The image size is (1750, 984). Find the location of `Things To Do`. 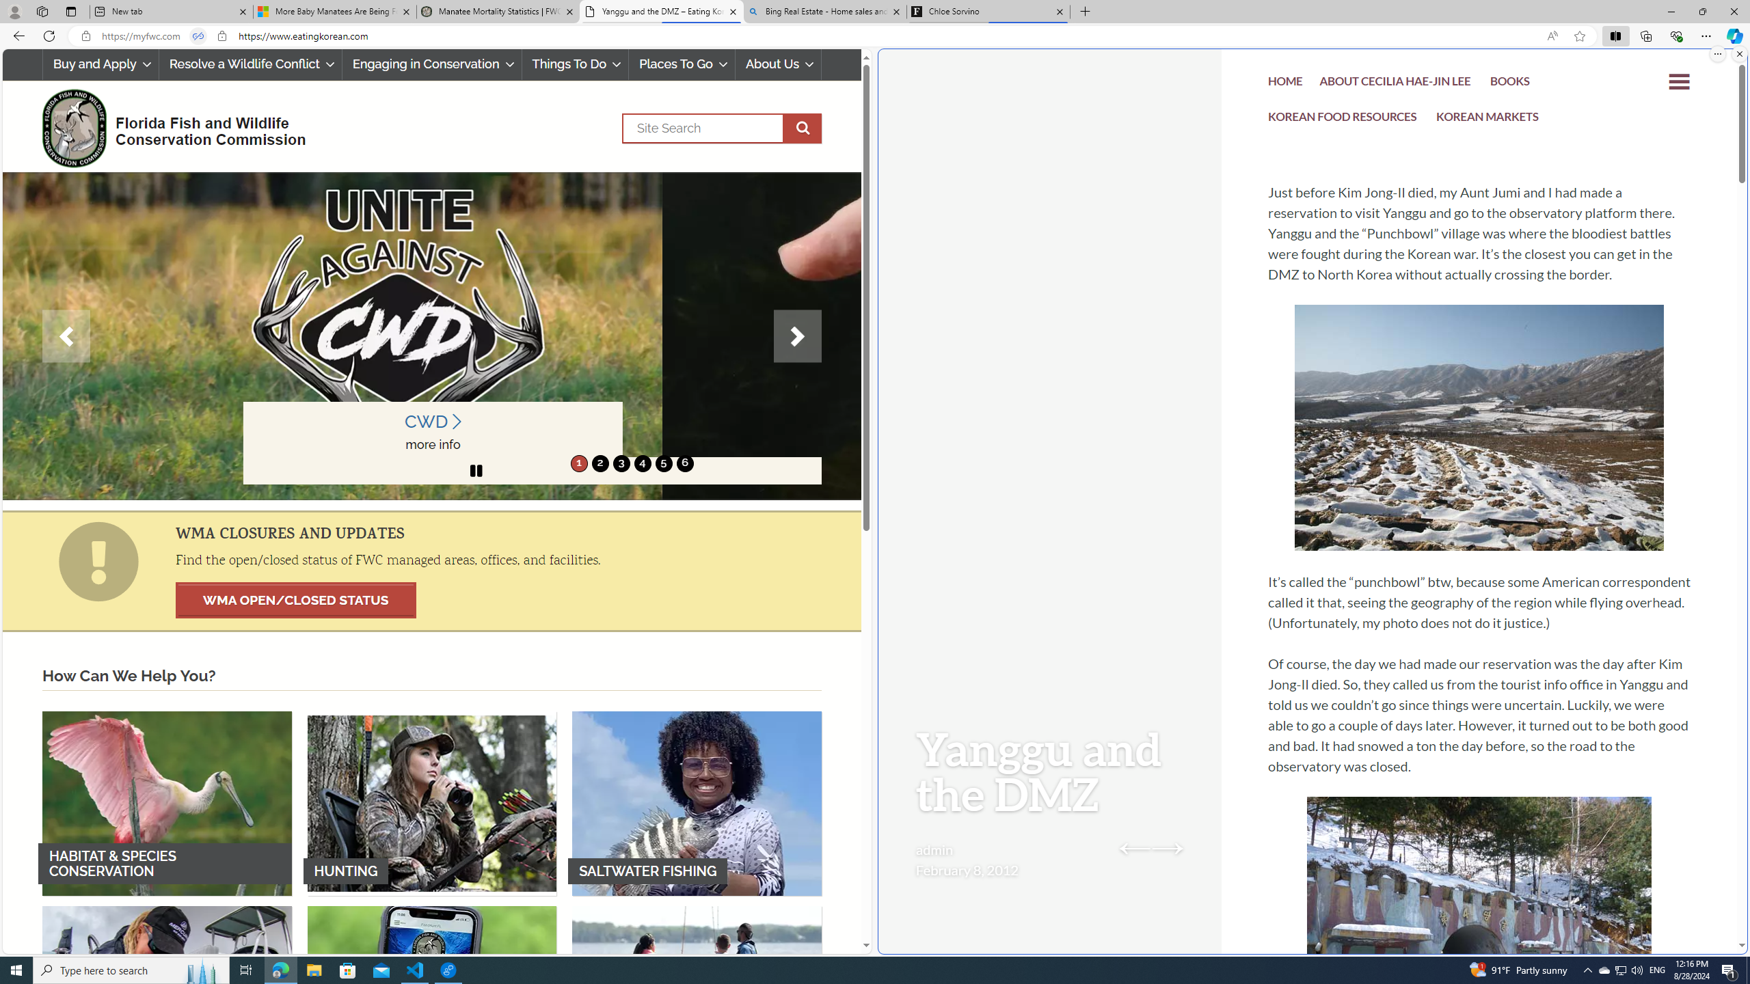

Things To Do is located at coordinates (574, 64).